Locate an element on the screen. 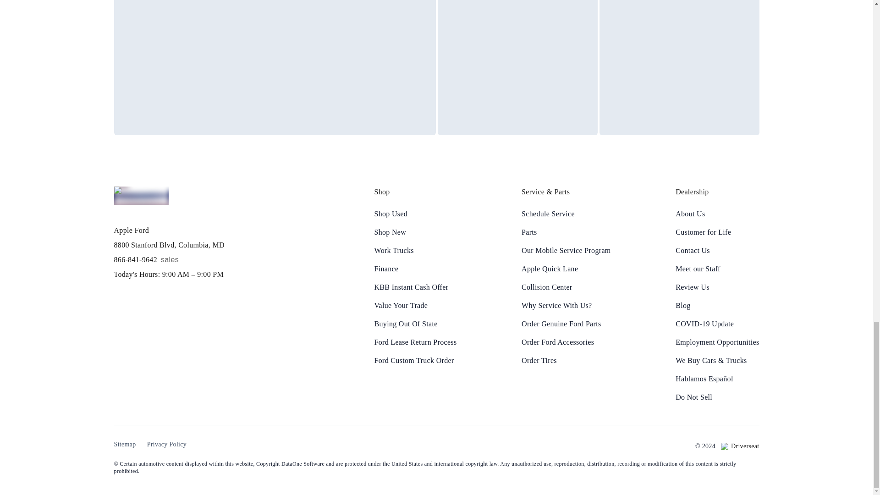 This screenshot has height=495, width=880. Value Your Trade is located at coordinates (415, 305).